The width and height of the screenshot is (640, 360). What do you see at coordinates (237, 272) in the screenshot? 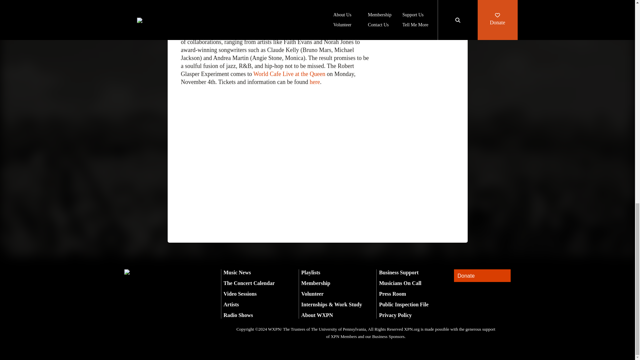
I see `Music News` at bounding box center [237, 272].